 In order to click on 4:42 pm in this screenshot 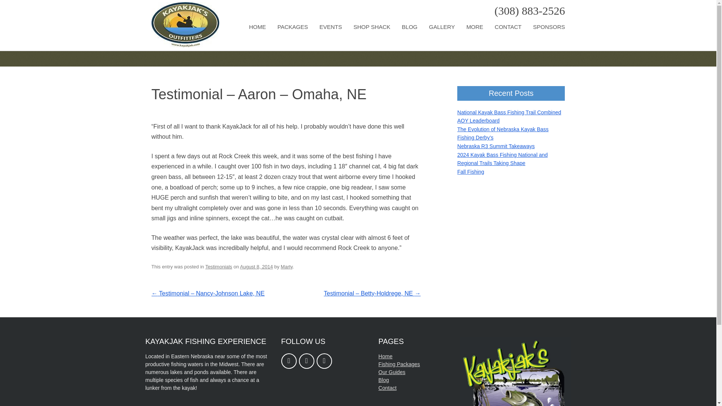, I will do `click(256, 267)`.